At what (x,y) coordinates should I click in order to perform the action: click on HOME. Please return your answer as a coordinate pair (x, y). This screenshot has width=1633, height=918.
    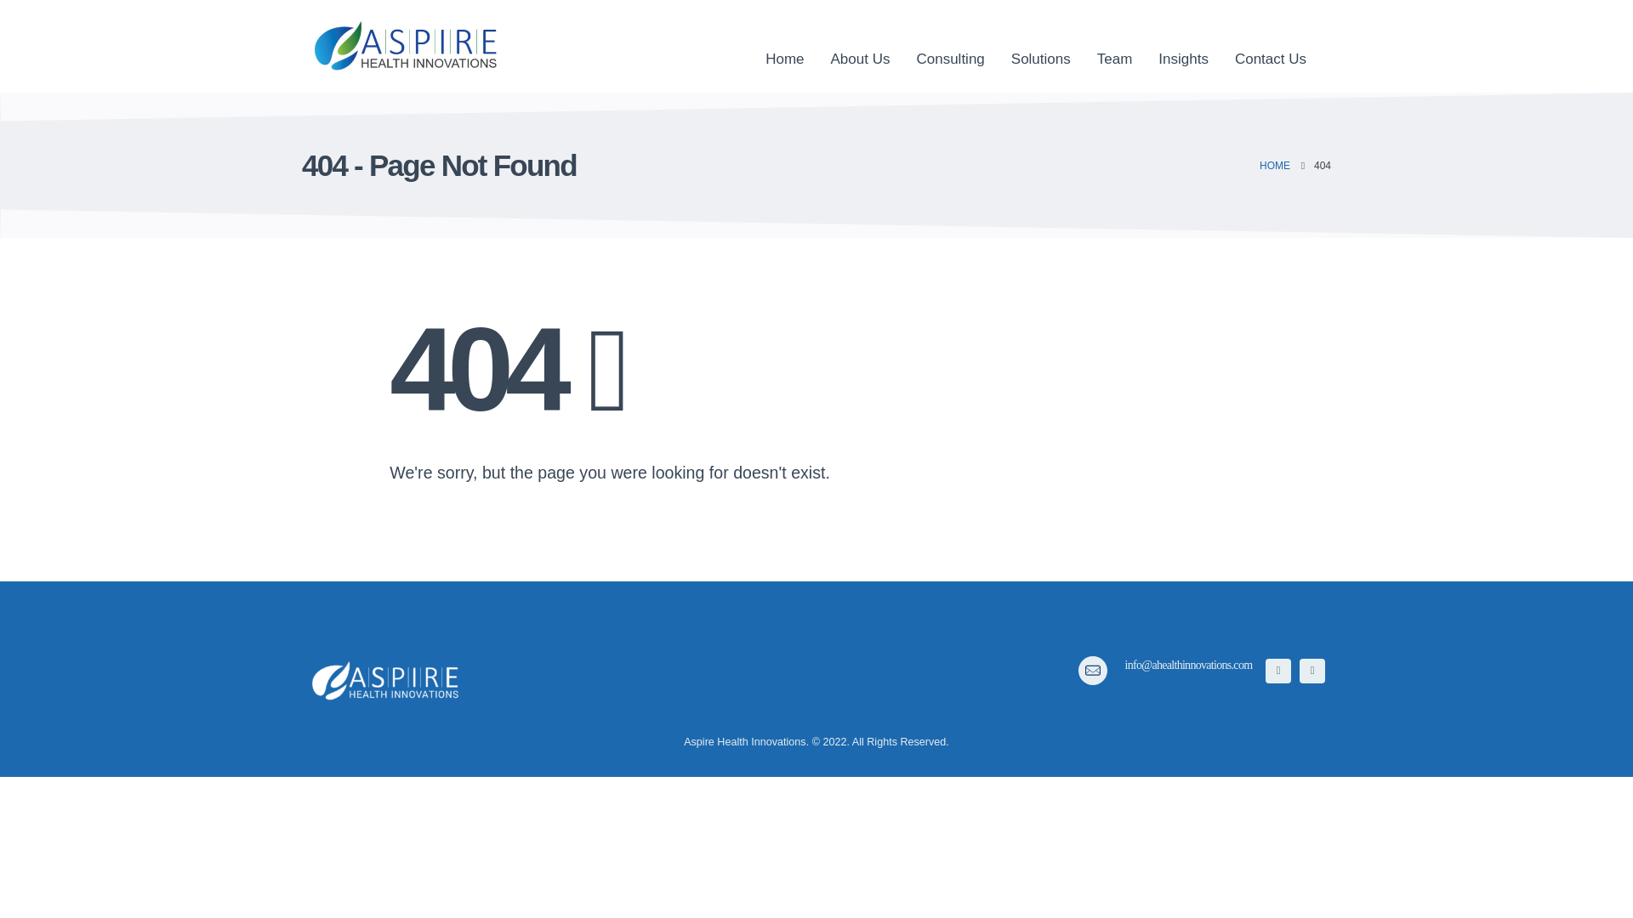
    Looking at the image, I should click on (1274, 166).